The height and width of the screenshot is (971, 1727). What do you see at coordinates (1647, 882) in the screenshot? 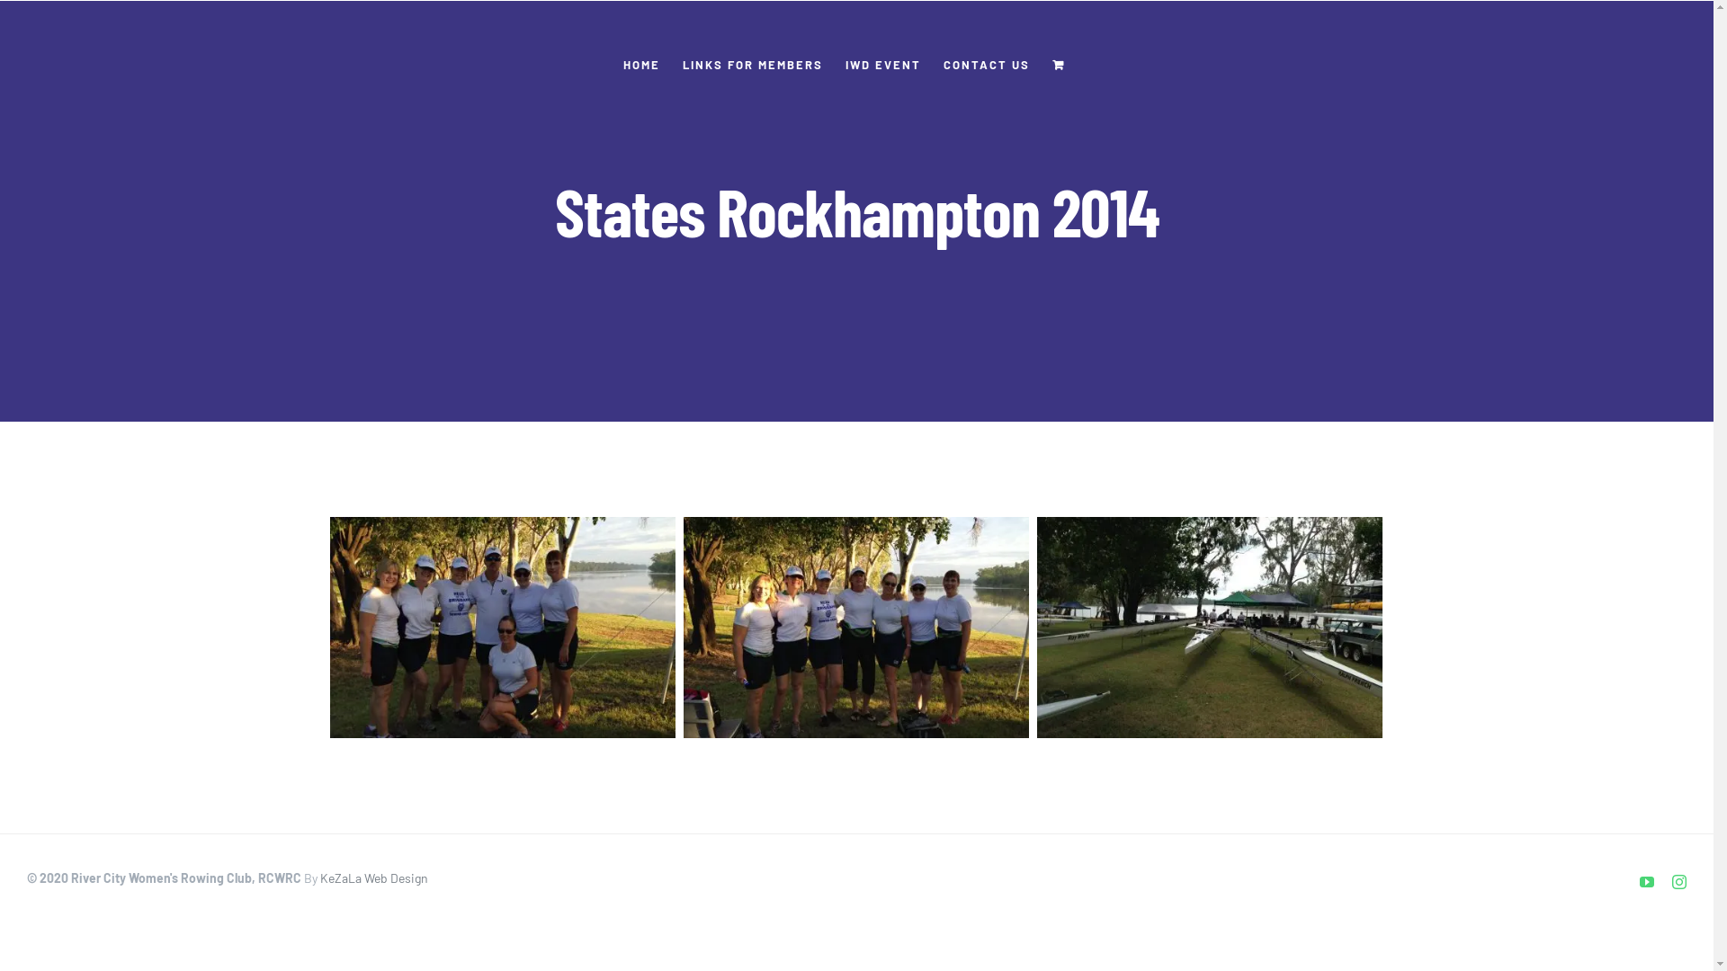
I see `YouTube` at bounding box center [1647, 882].